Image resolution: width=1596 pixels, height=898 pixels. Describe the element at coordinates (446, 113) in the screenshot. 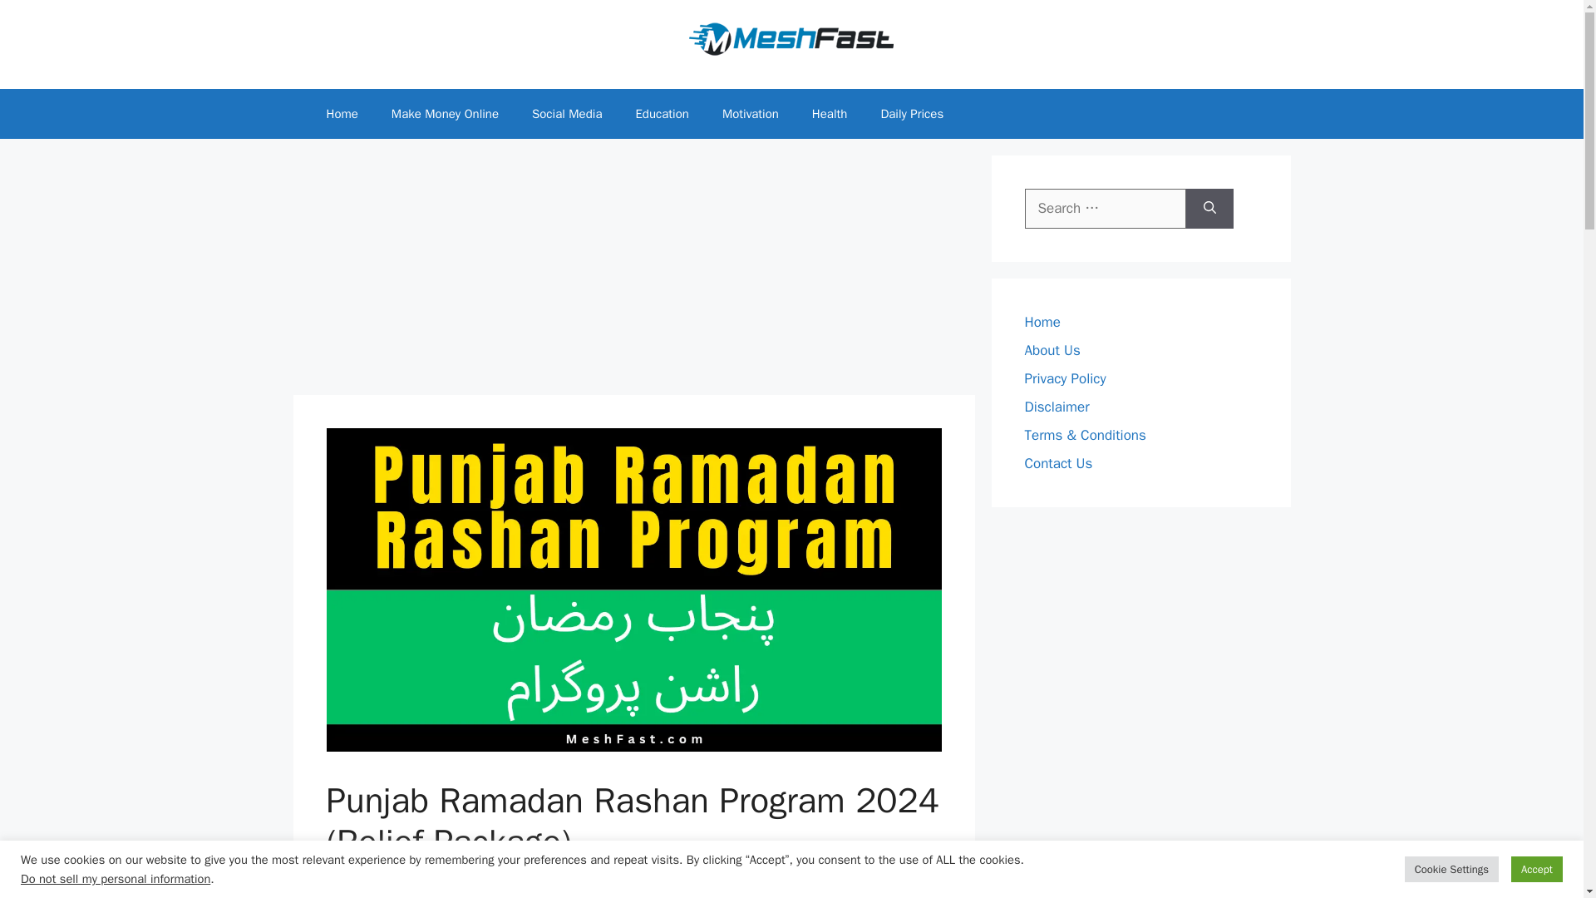

I see `Make Money Online` at that location.